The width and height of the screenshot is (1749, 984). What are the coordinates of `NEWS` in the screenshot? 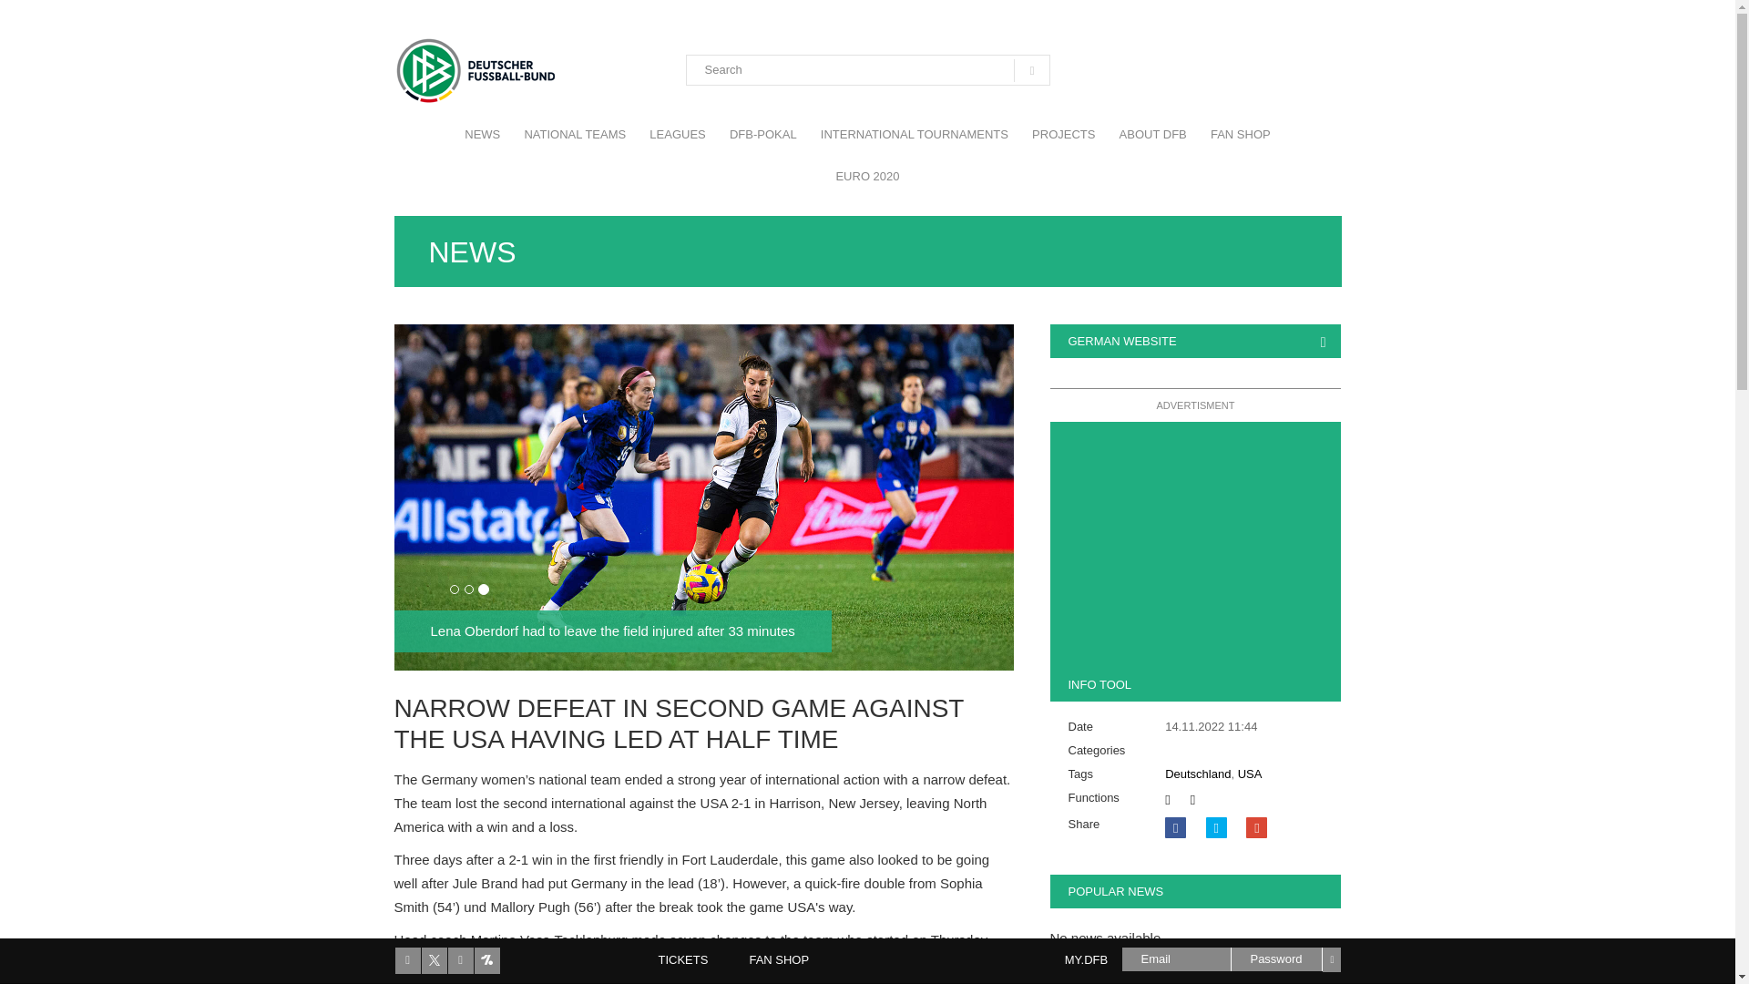 It's located at (483, 135).